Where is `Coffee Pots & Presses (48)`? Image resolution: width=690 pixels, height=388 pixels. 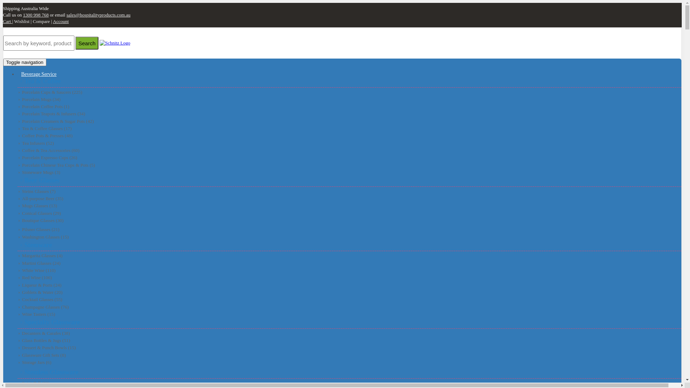 Coffee Pots & Presses (48) is located at coordinates (349, 136).